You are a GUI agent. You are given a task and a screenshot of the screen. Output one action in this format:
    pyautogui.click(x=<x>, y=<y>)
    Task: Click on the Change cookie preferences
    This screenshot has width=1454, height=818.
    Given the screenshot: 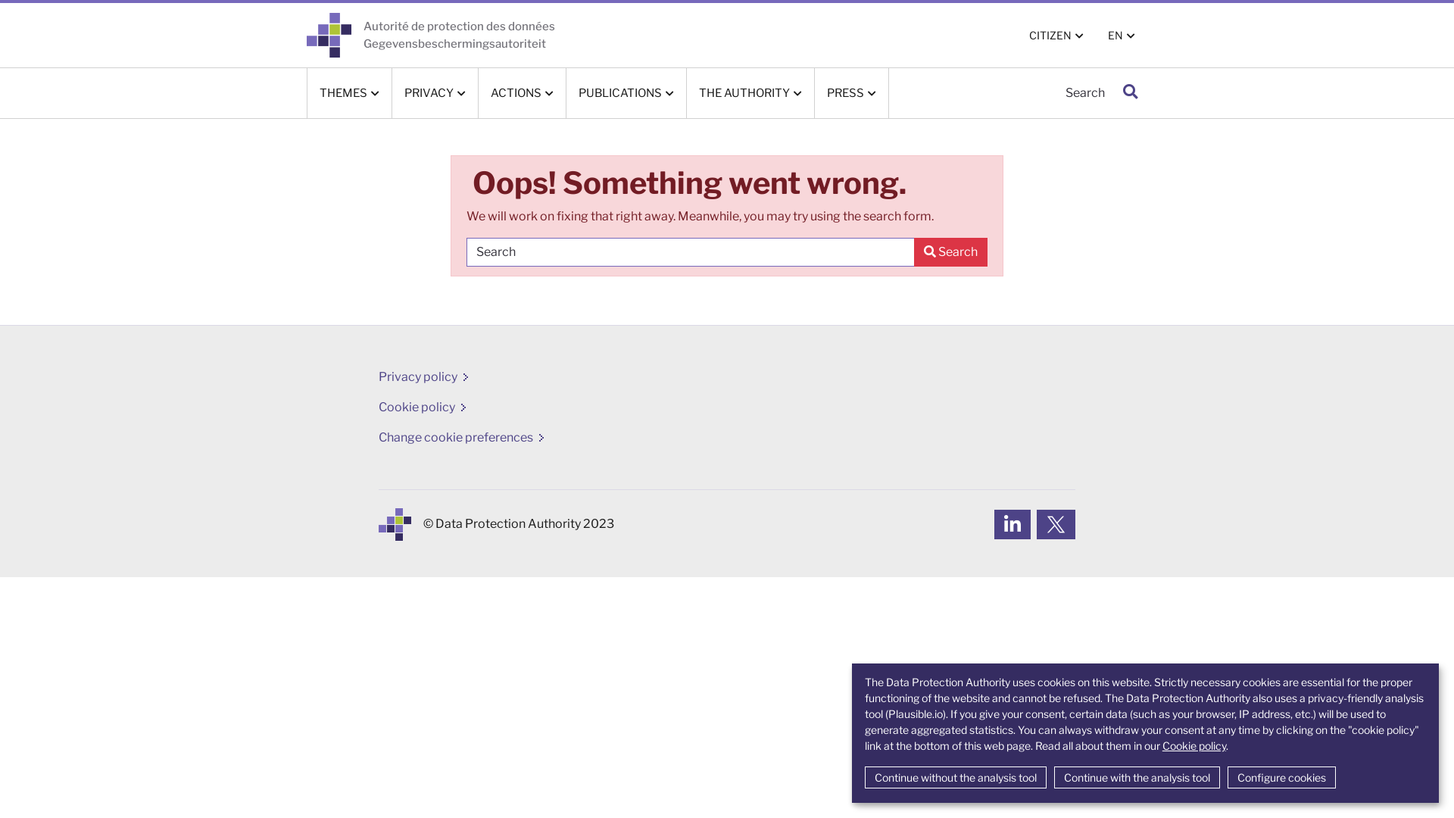 What is the action you would take?
    pyautogui.click(x=456, y=438)
    